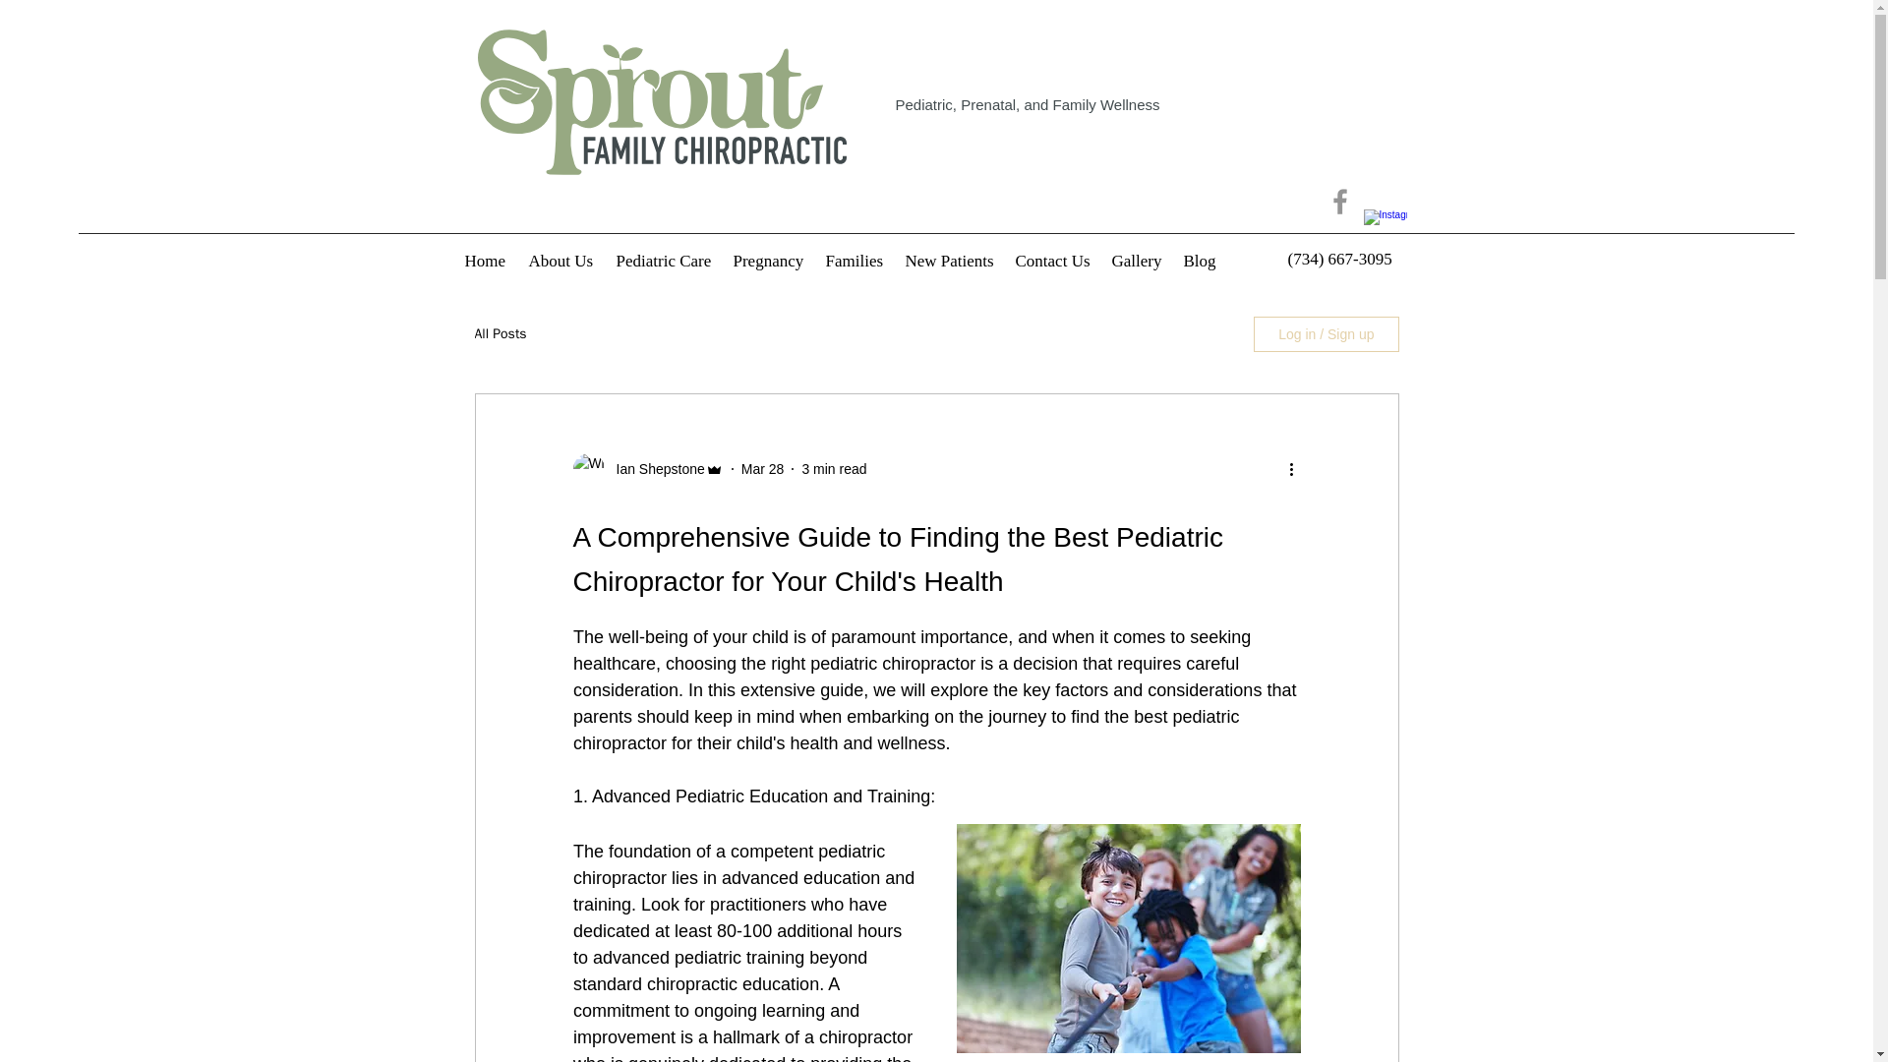  What do you see at coordinates (486, 260) in the screenshot?
I see `Home` at bounding box center [486, 260].